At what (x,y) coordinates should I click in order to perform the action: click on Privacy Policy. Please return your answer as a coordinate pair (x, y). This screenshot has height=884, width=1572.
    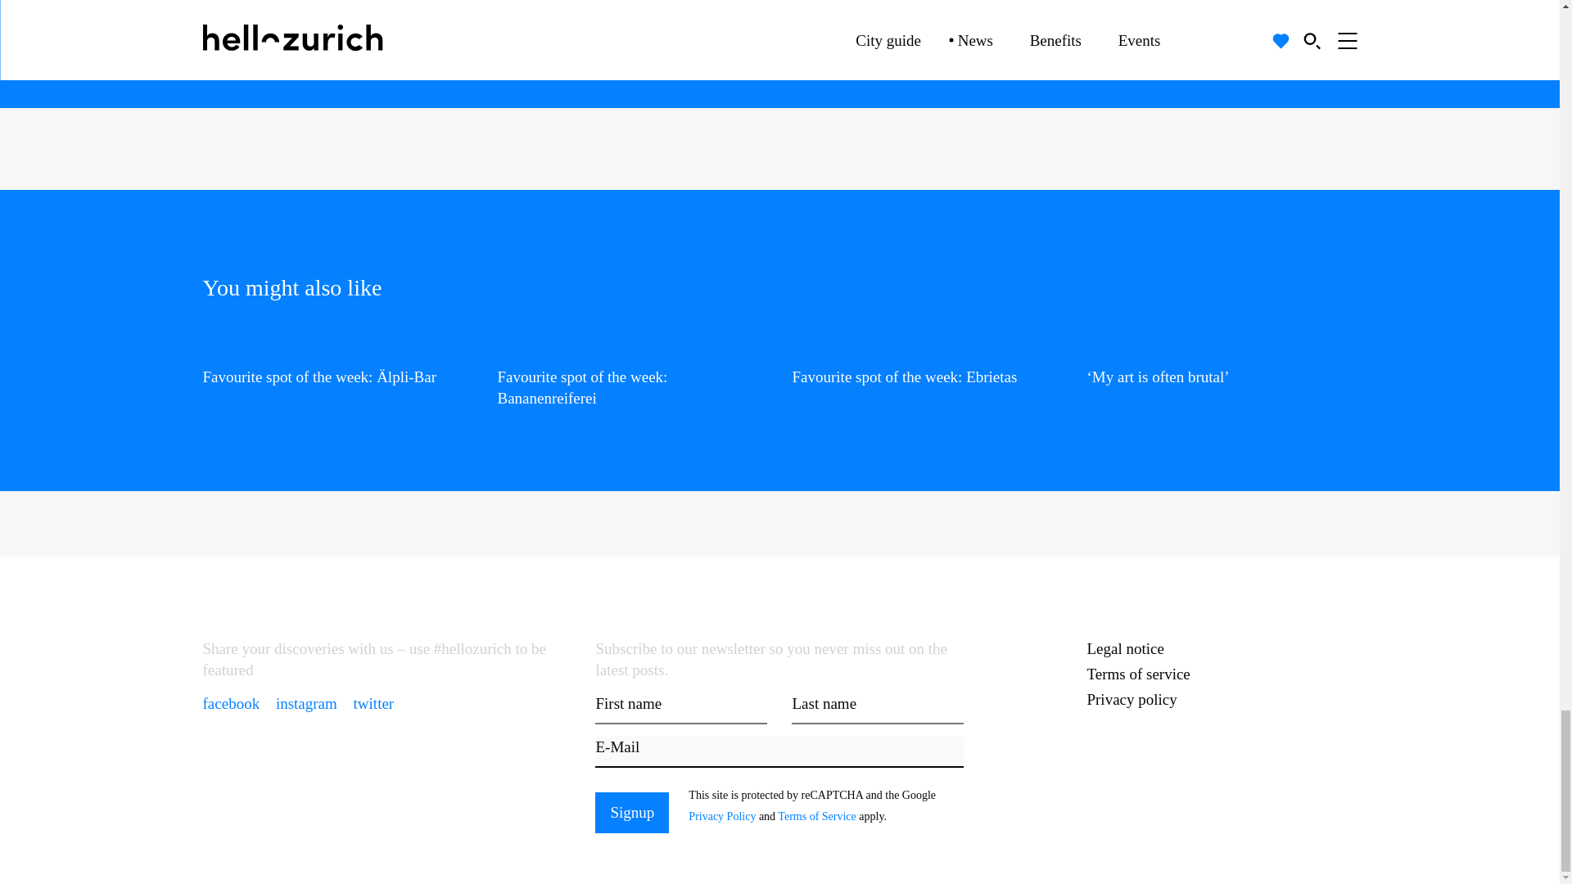
    Looking at the image, I should click on (722, 817).